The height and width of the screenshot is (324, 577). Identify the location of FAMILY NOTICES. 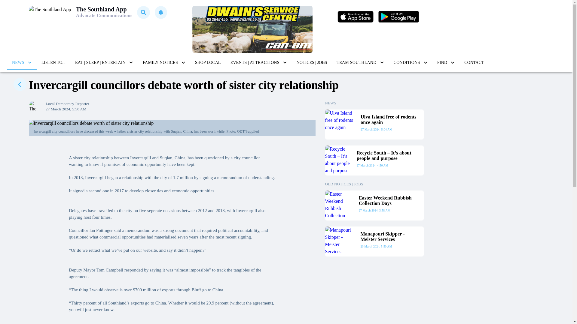
(164, 62).